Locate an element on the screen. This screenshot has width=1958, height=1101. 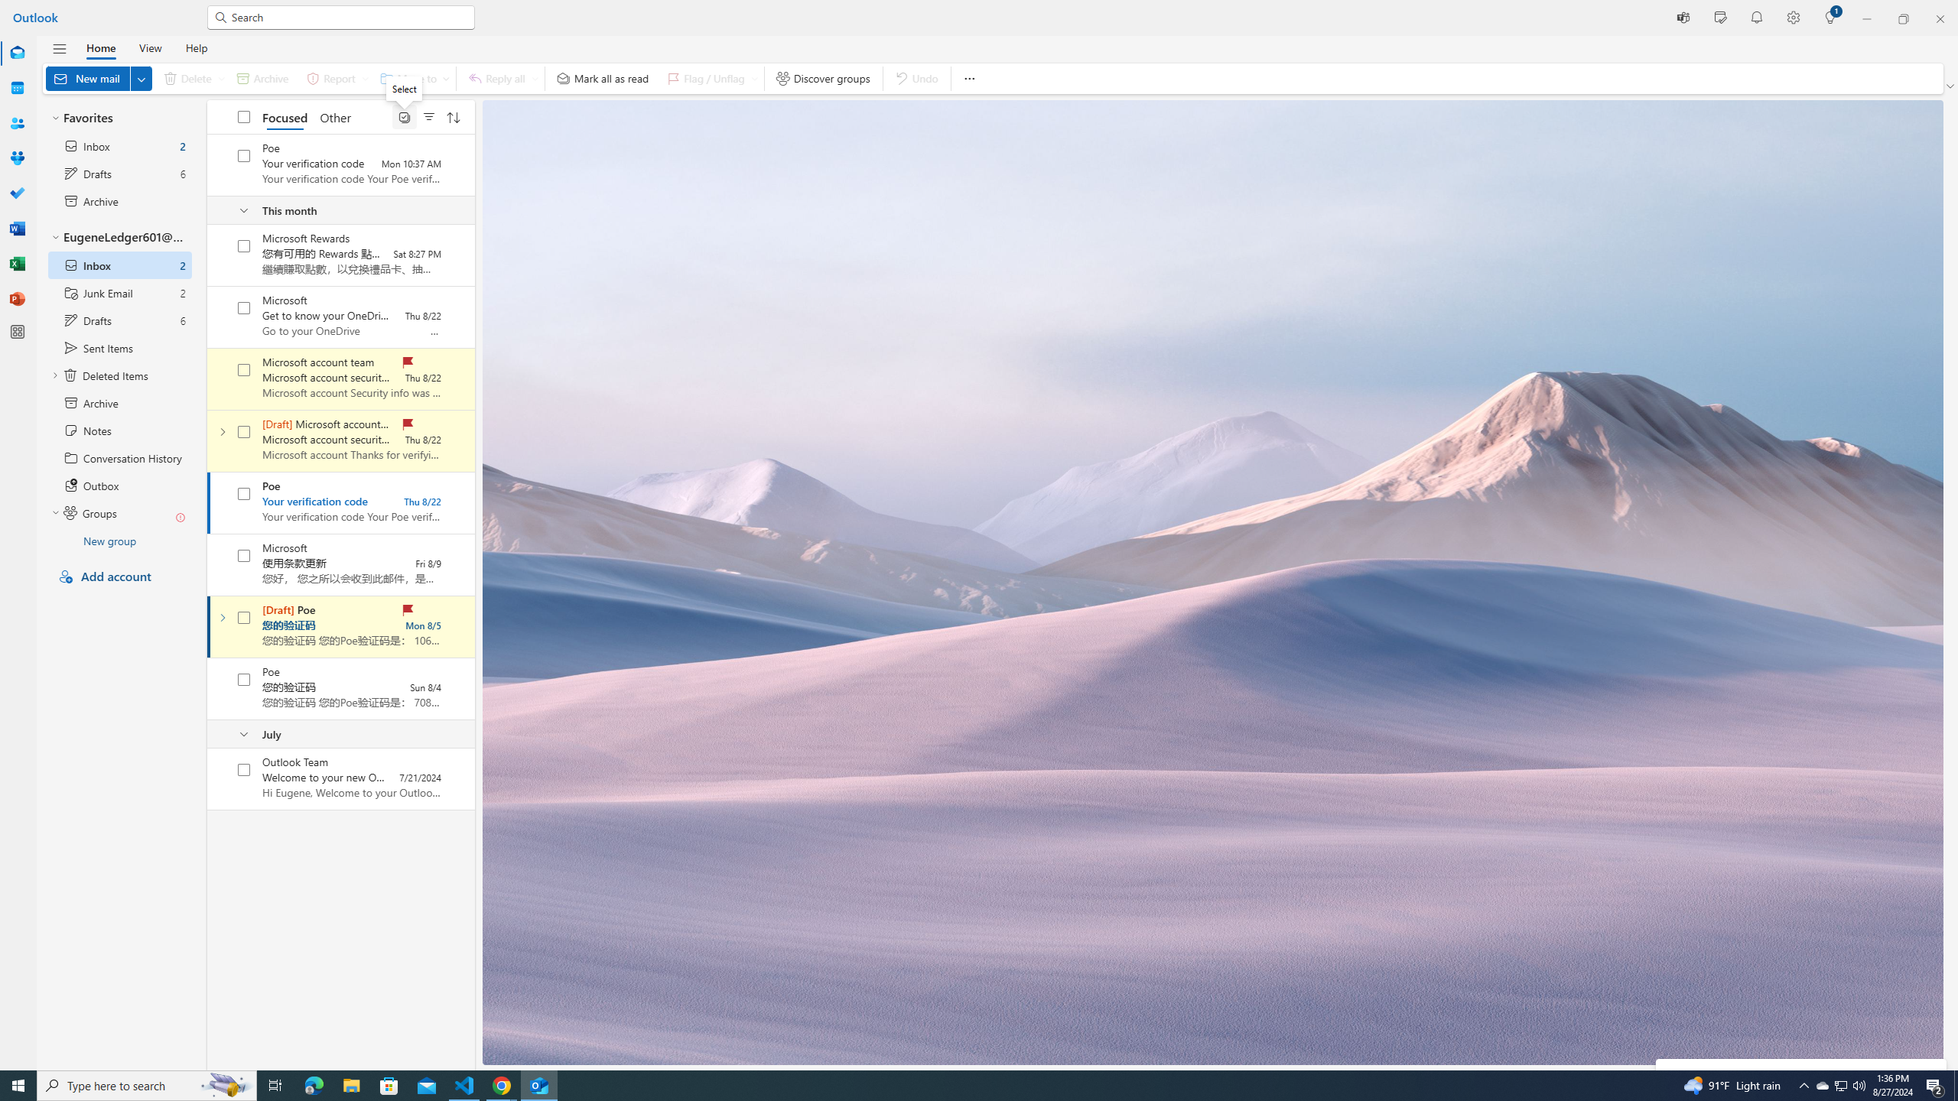
People is located at coordinates (17, 123).